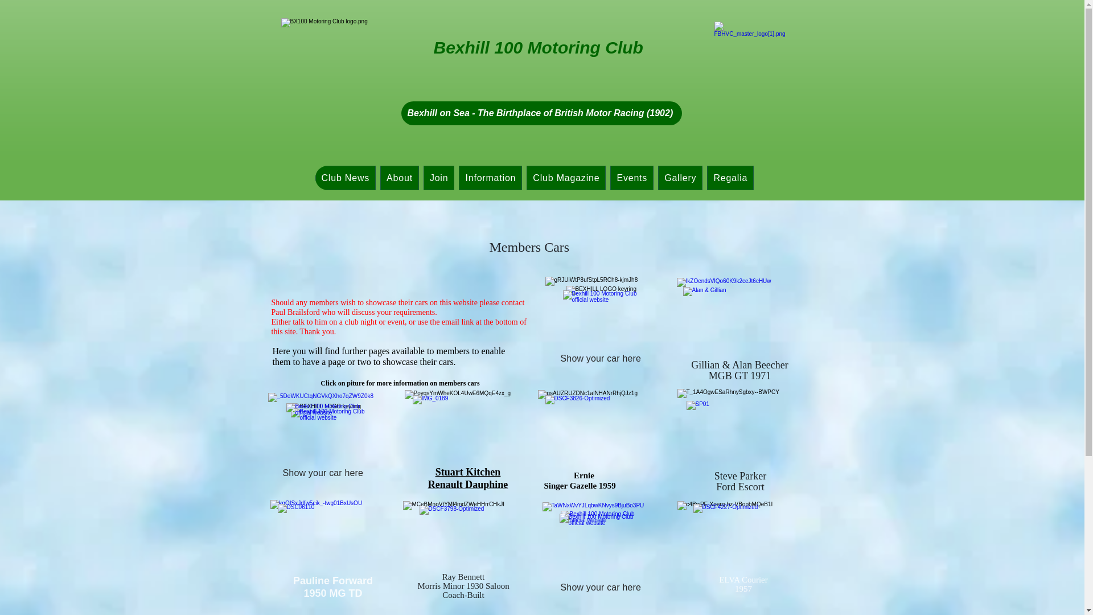  Describe the element at coordinates (468, 471) in the screenshot. I see `Stuart Kitchen` at that location.